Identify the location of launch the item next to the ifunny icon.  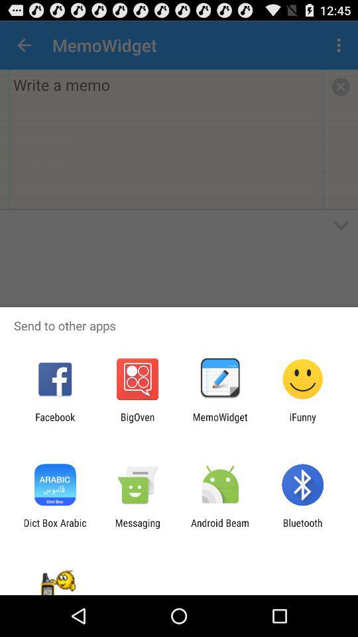
(220, 423).